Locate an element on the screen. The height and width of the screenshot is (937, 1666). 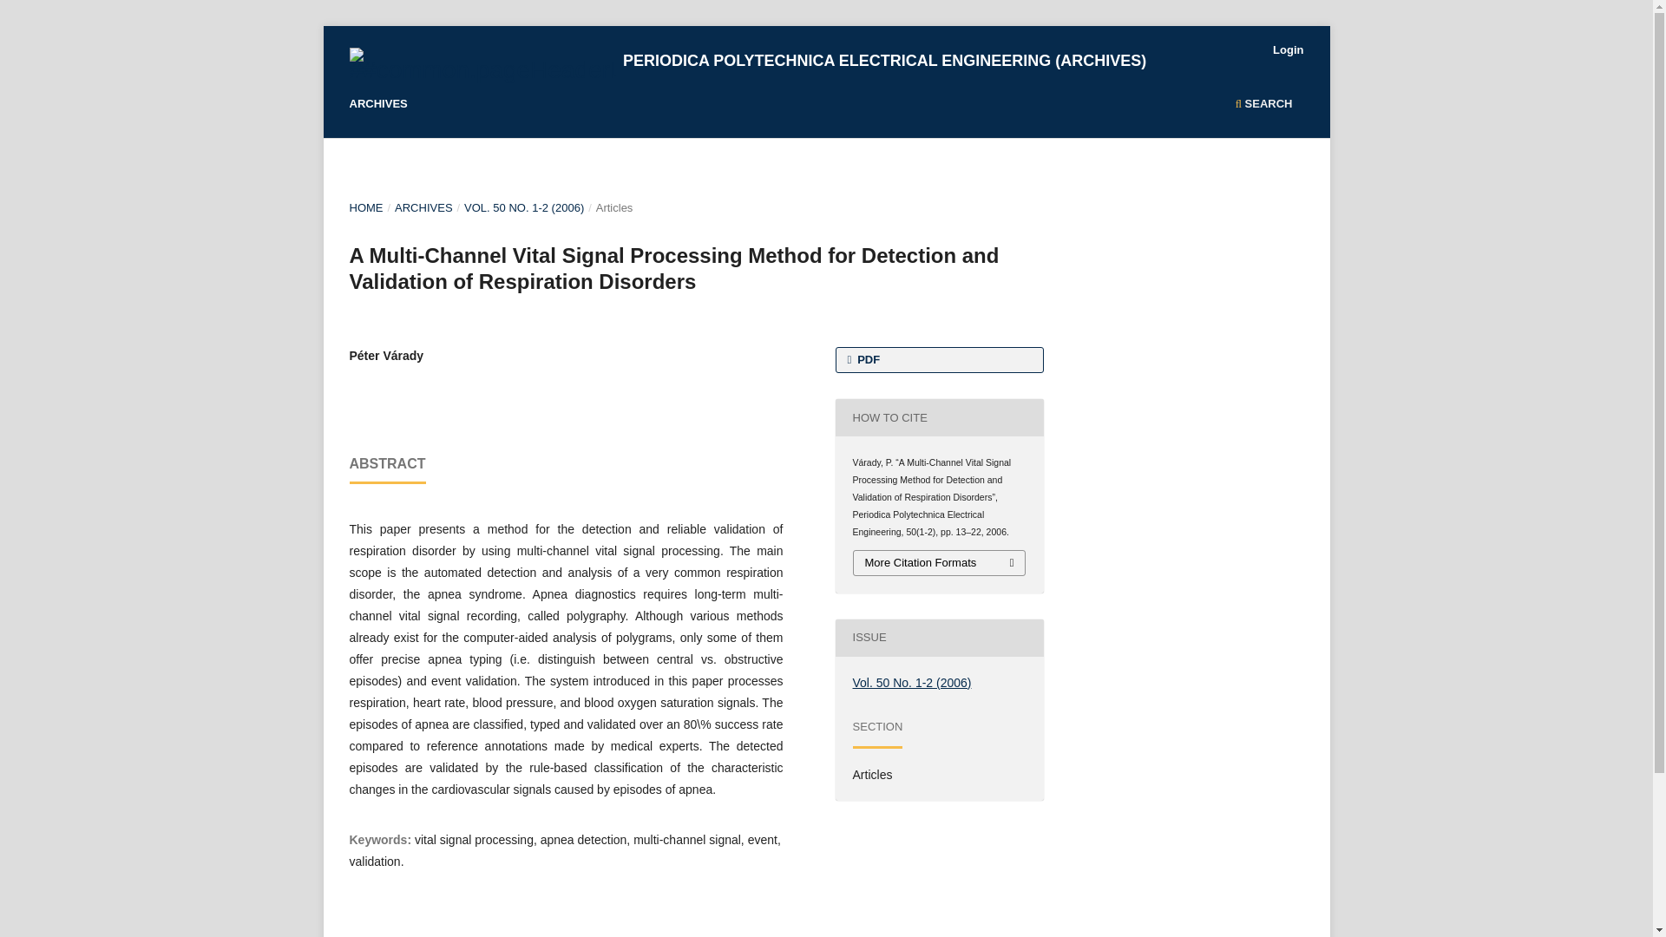
PDF is located at coordinates (938, 359).